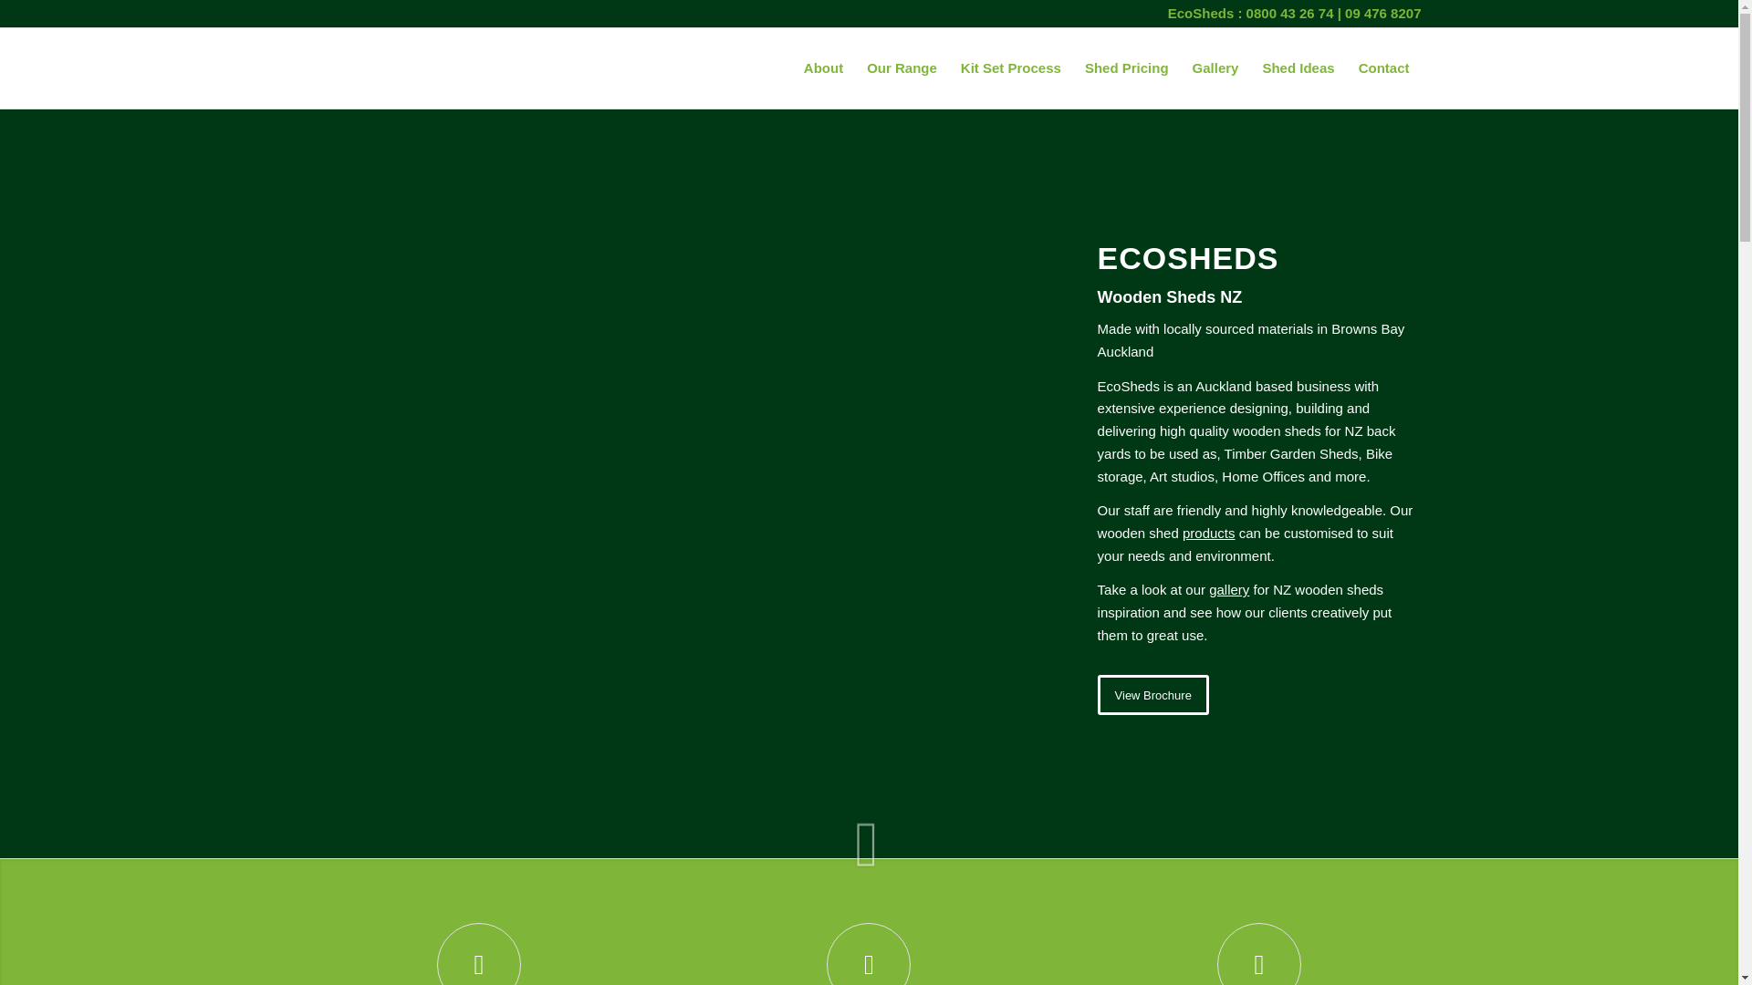 Image resolution: width=1752 pixels, height=985 pixels. I want to click on The wooden shed kit set build process, so click(1011, 67).